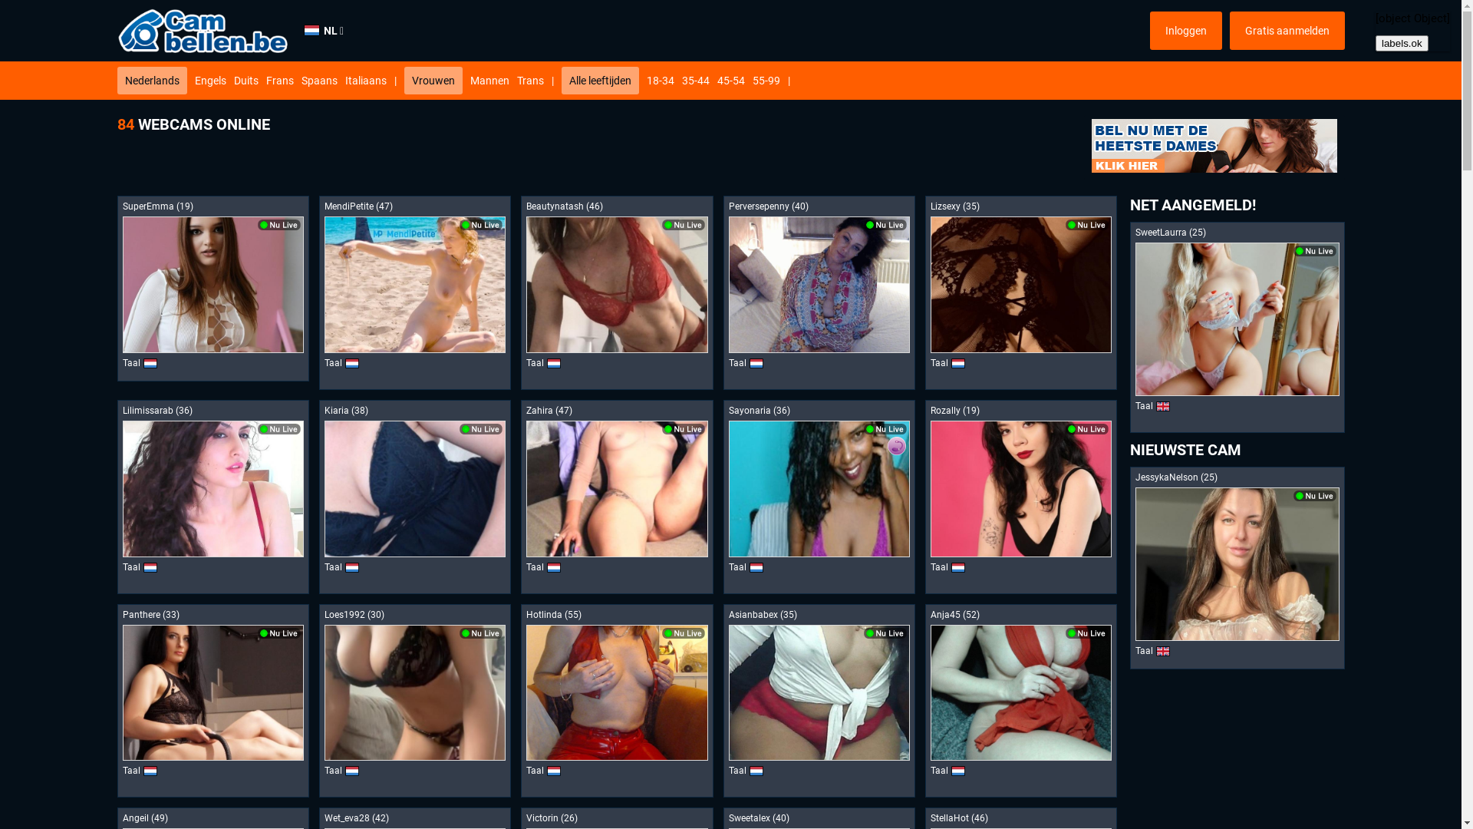 The image size is (1473, 829). Describe the element at coordinates (819, 702) in the screenshot. I see `Asianbabex (35)
Taal` at that location.